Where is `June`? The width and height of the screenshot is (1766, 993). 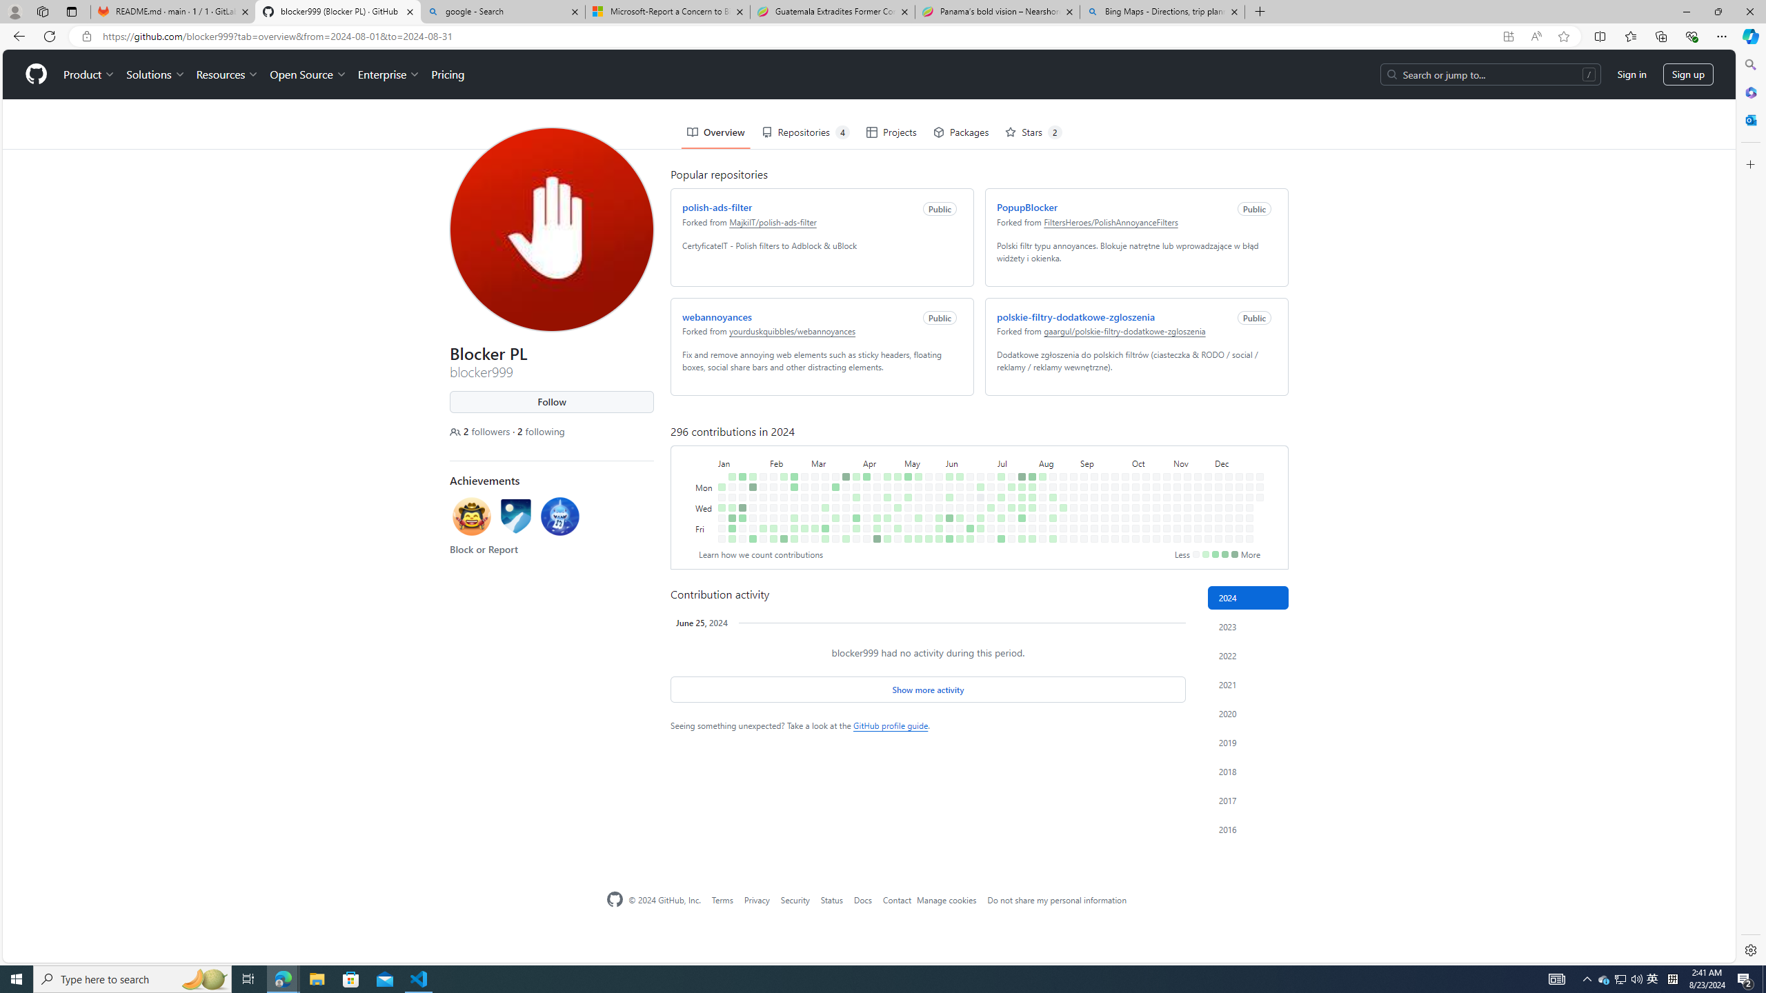 June is located at coordinates (967, 412).